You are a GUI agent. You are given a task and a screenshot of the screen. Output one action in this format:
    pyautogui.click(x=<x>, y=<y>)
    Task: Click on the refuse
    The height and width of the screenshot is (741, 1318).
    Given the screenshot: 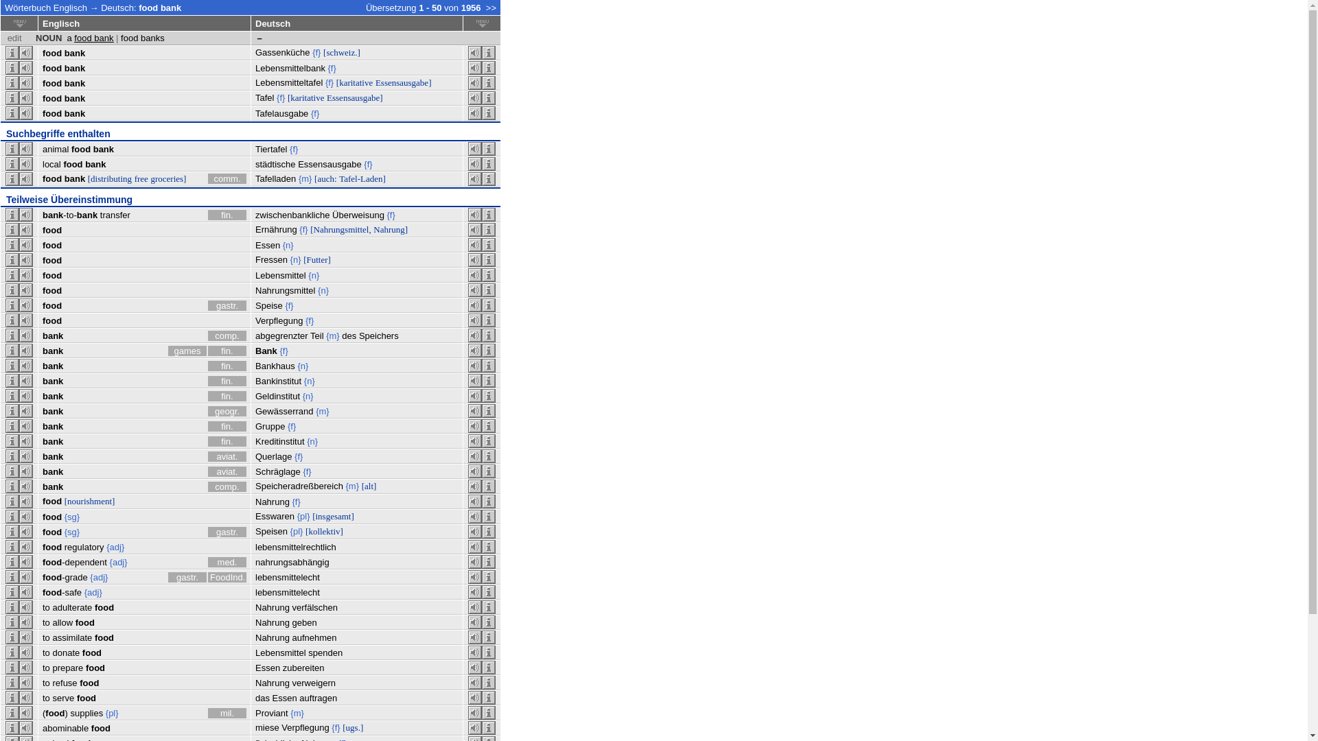 What is the action you would take?
    pyautogui.click(x=65, y=683)
    